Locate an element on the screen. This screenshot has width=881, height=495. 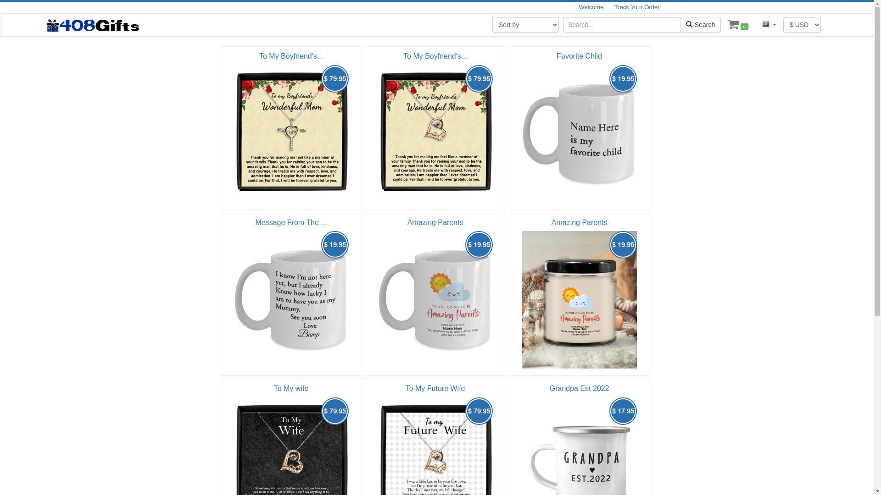
$ 19.95 is located at coordinates (435, 300).